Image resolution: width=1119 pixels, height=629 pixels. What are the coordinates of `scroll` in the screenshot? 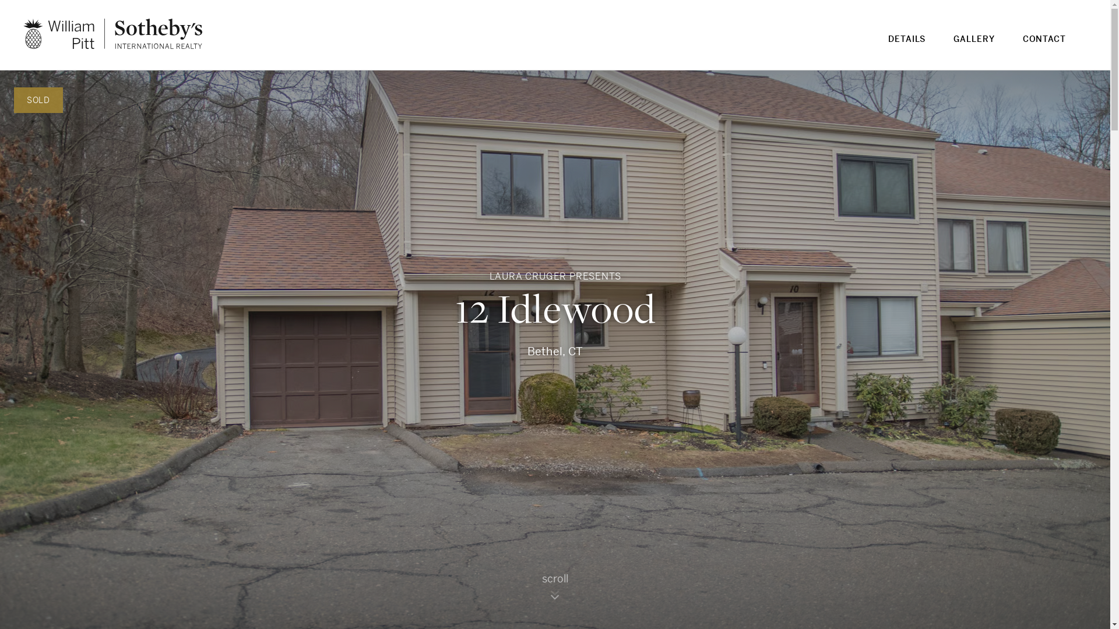 It's located at (555, 592).